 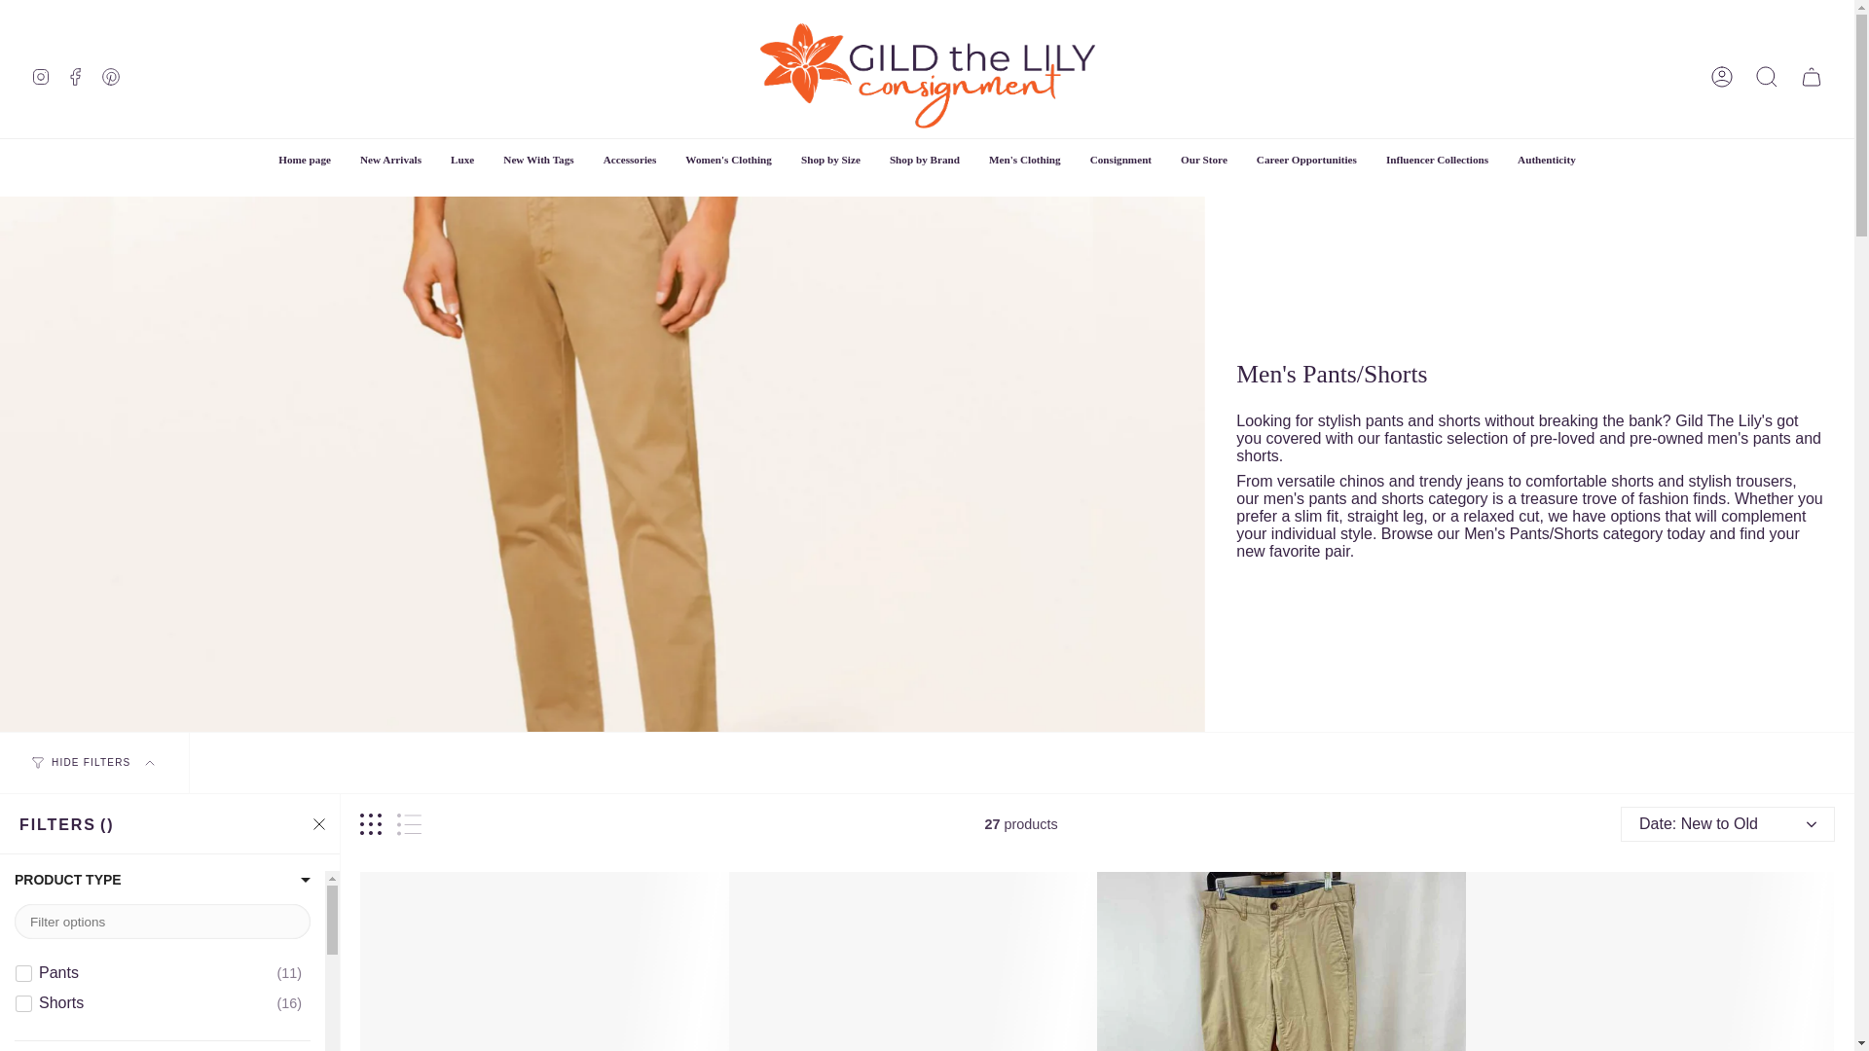 I want to click on Shop by Size, so click(x=830, y=160).